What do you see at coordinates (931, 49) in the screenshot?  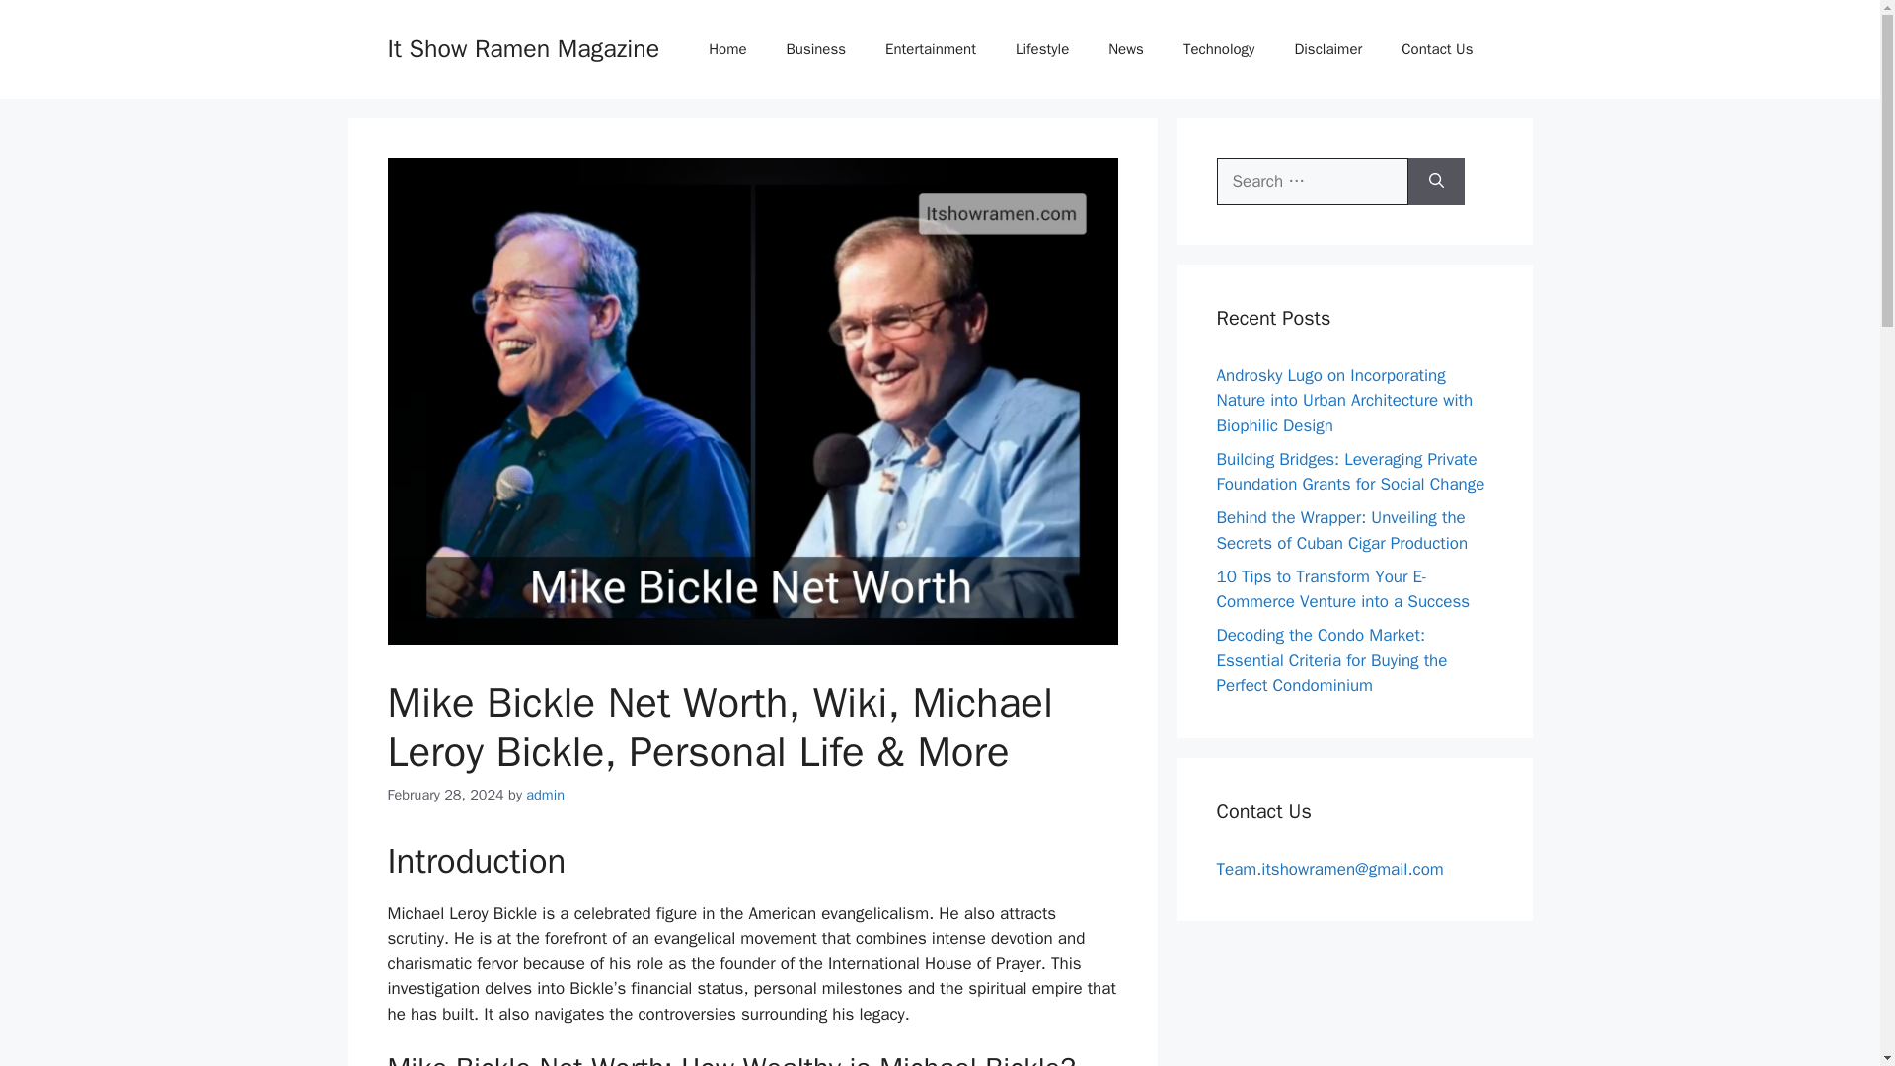 I see `Entertainment` at bounding box center [931, 49].